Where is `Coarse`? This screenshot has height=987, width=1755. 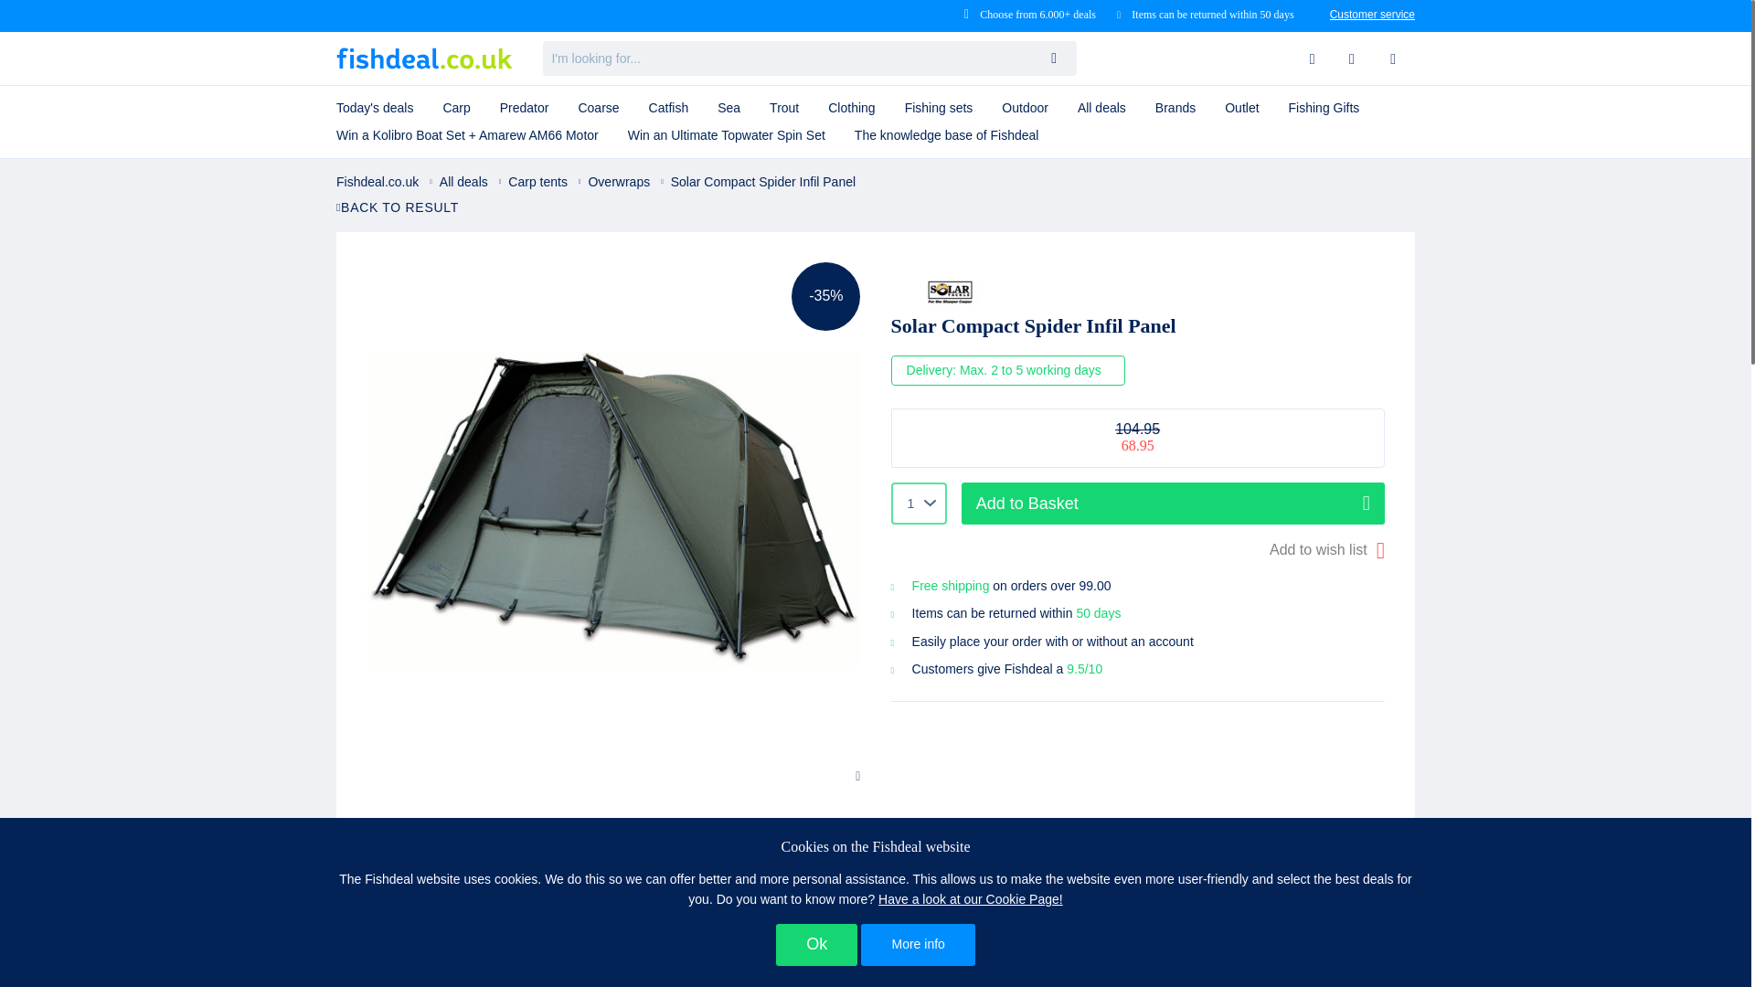 Coarse is located at coordinates (598, 107).